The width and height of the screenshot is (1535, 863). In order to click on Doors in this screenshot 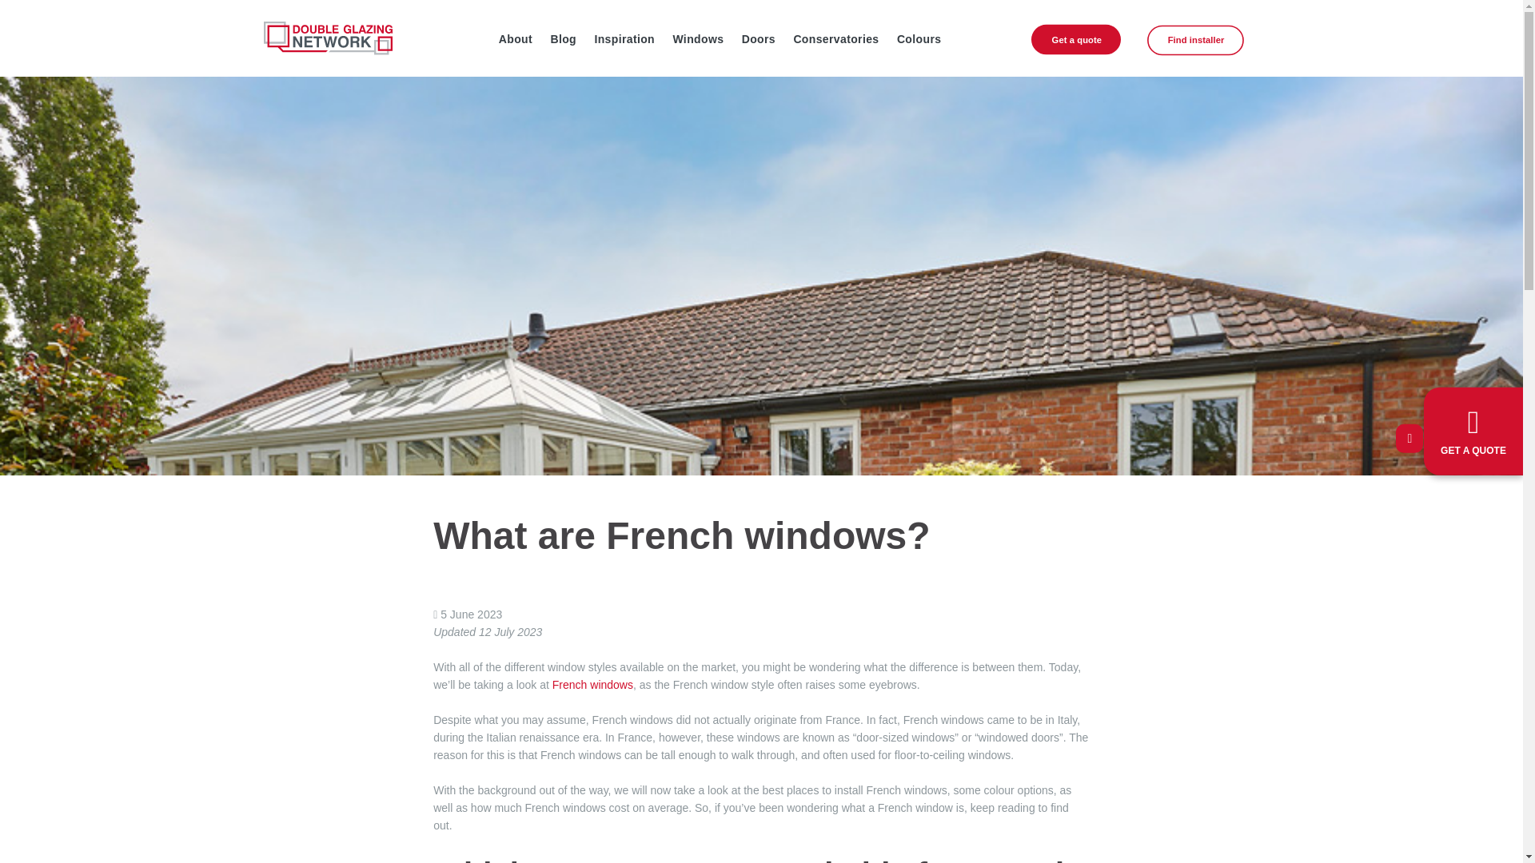, I will do `click(758, 38)`.